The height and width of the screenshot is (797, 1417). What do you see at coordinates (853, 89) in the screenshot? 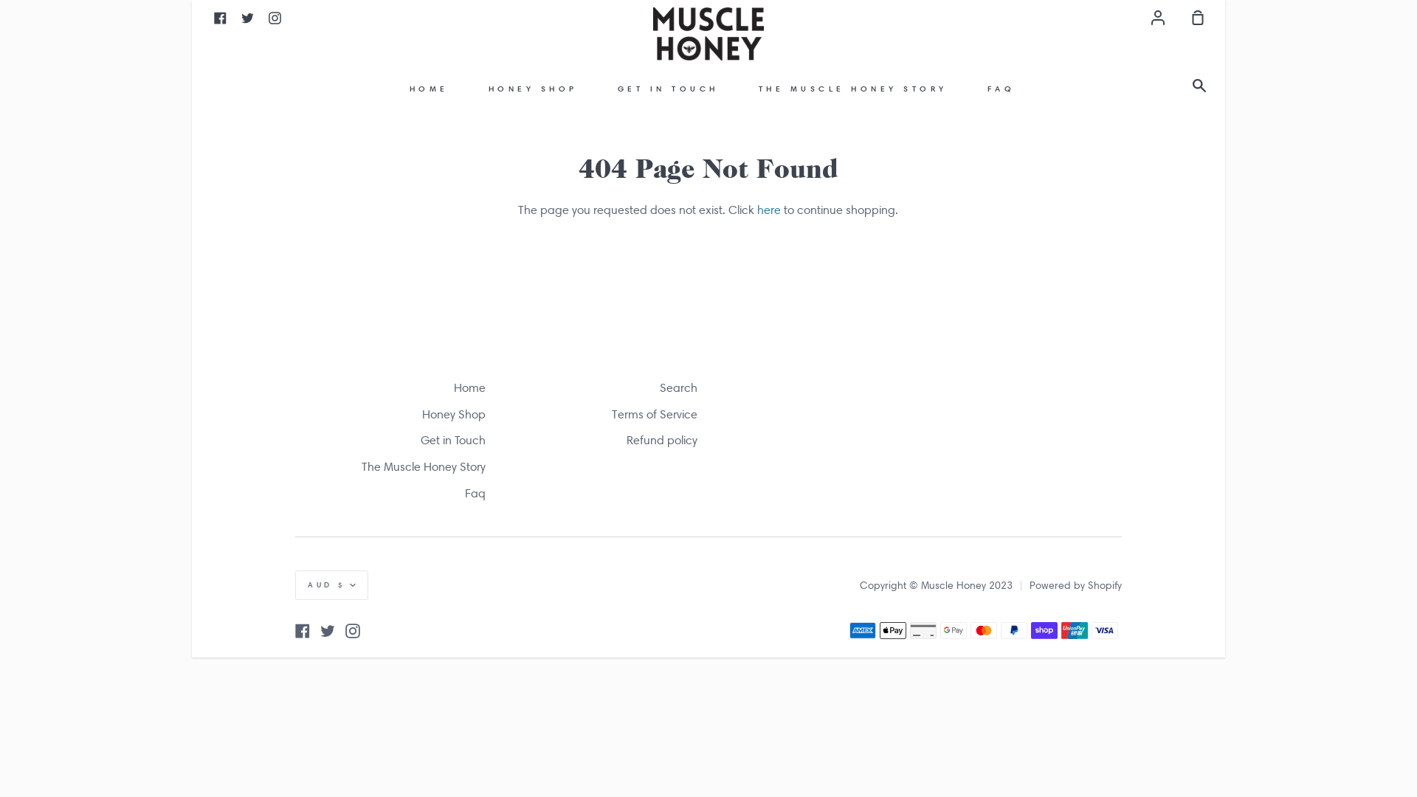
I see `THE MUSCLE HONEY STORY` at bounding box center [853, 89].